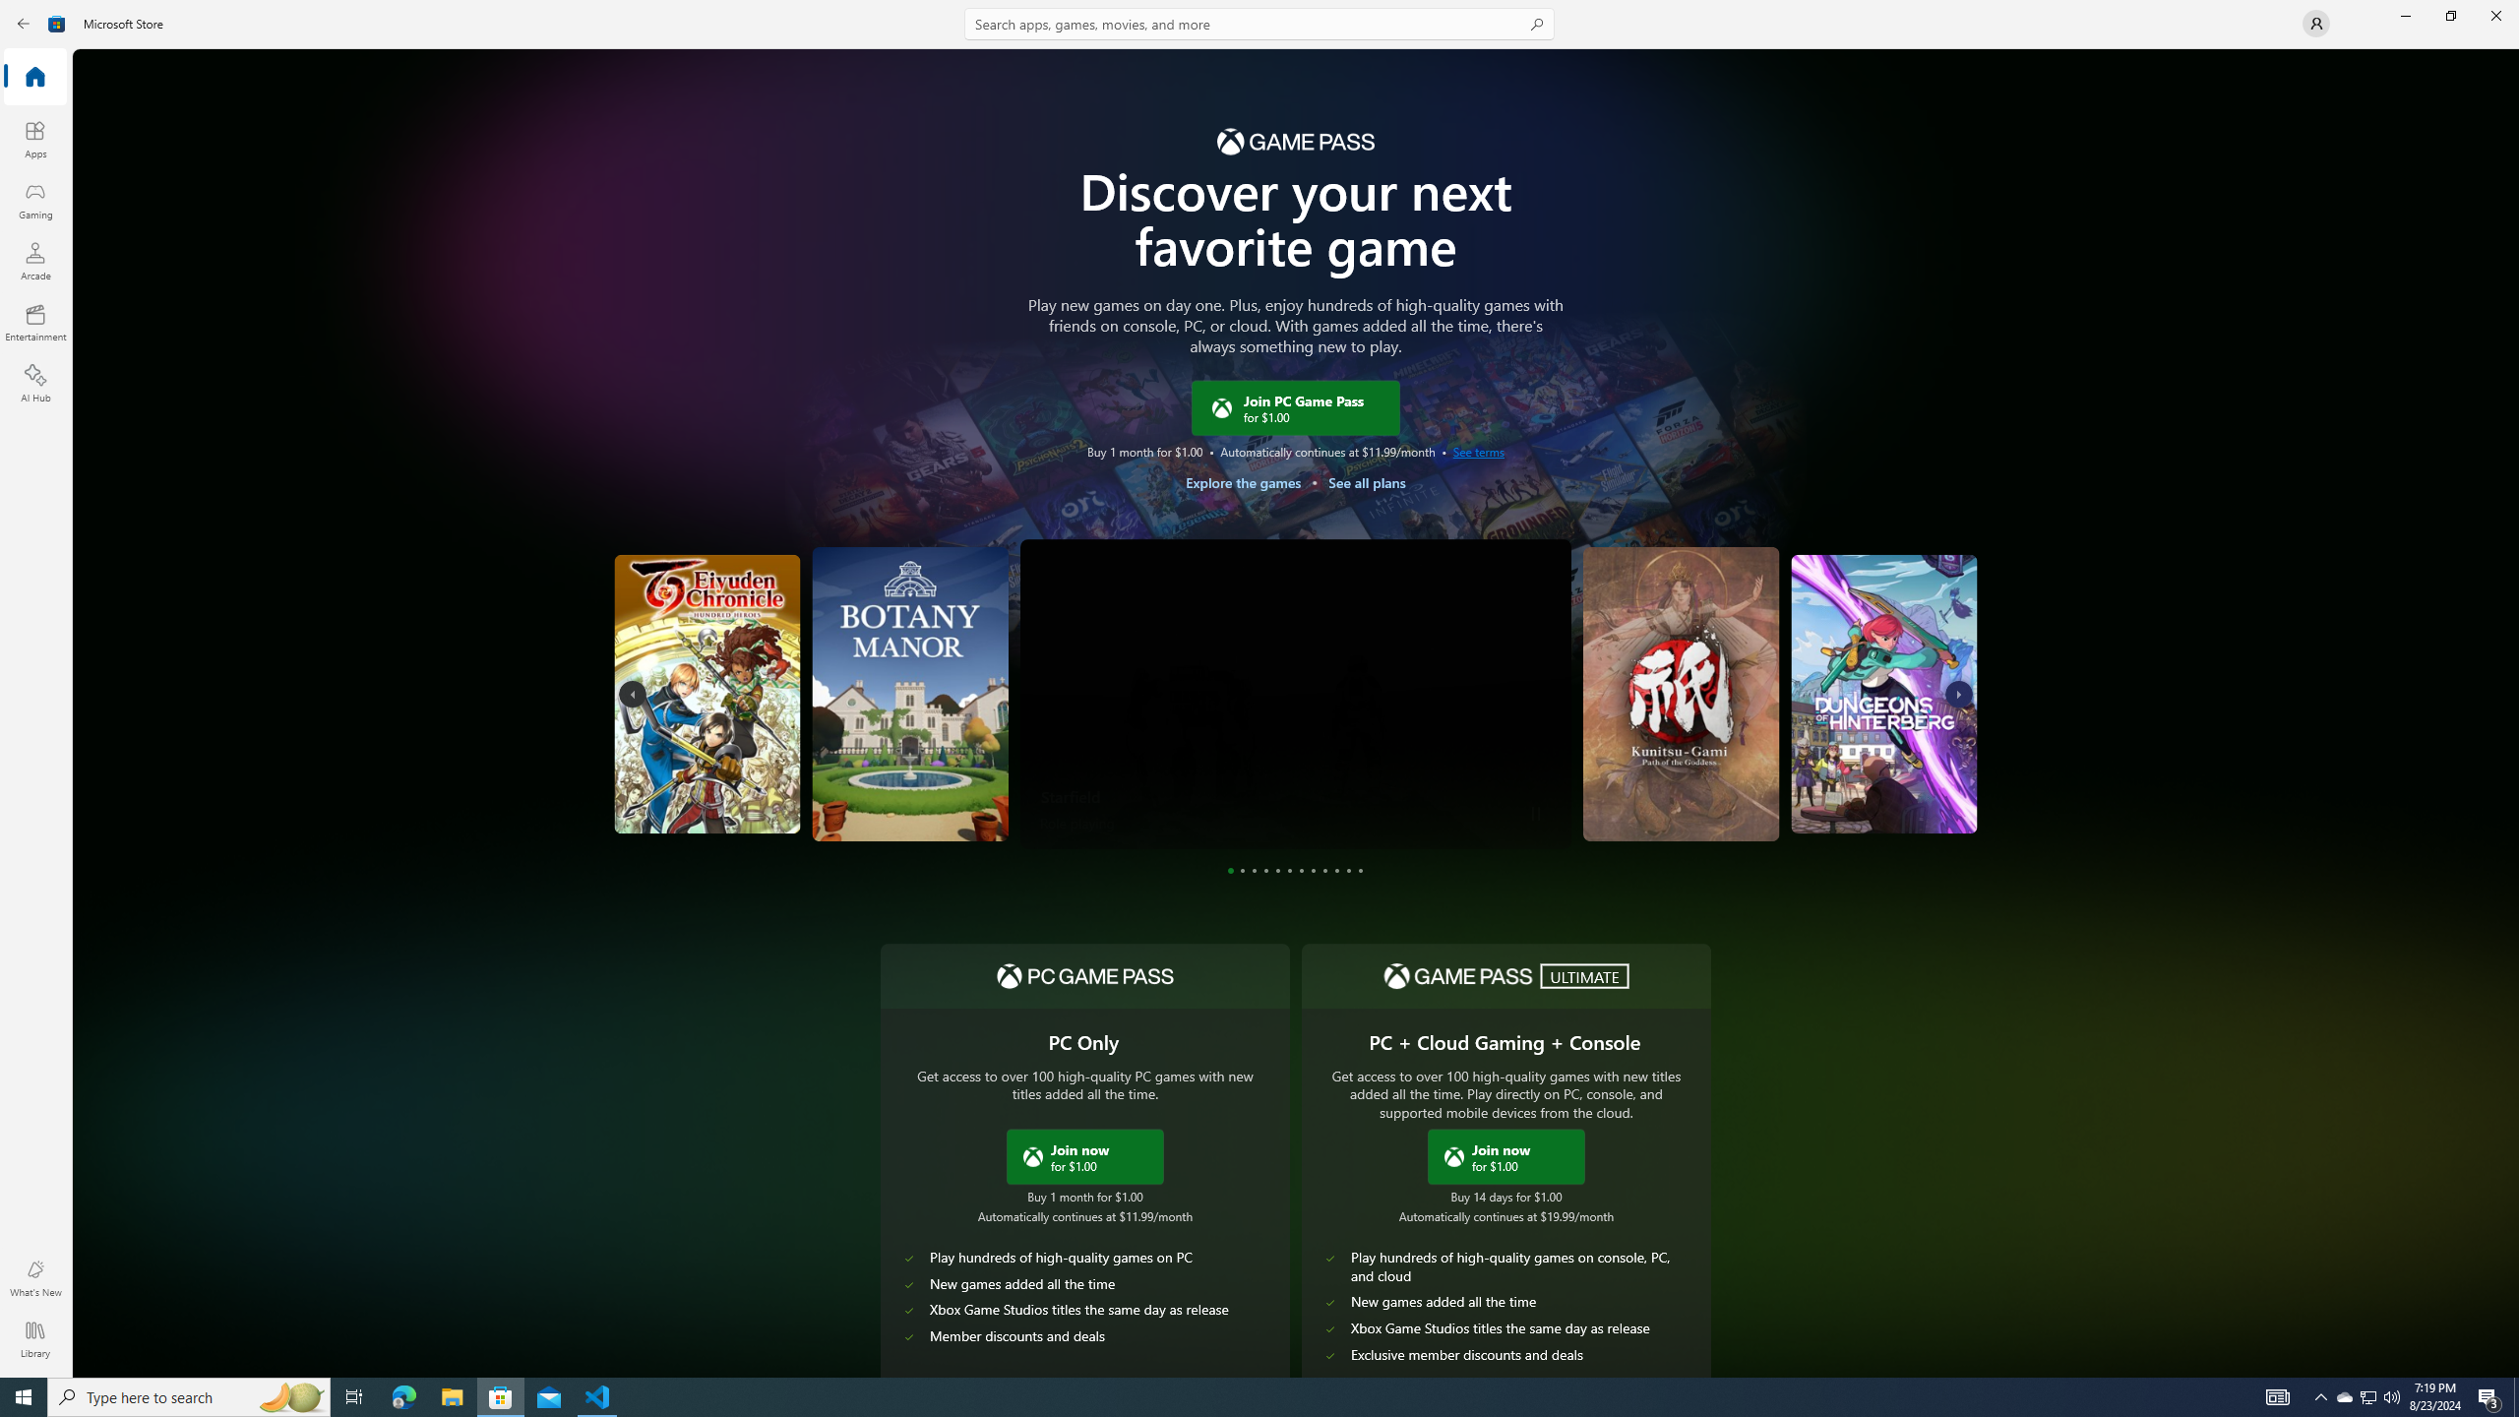 Image resolution: width=2519 pixels, height=1417 pixels. I want to click on Explore the games, so click(1243, 482).